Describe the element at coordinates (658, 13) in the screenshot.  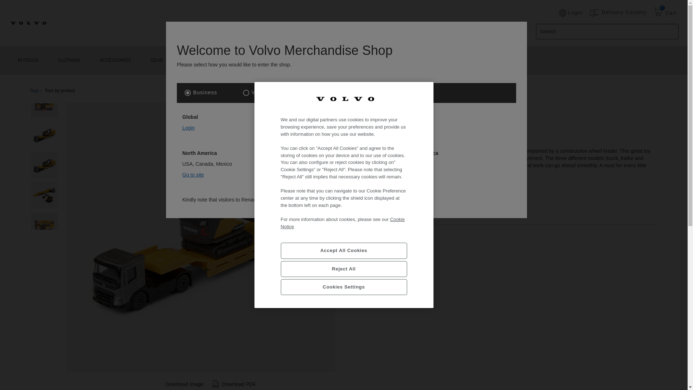
I see `0` at that location.